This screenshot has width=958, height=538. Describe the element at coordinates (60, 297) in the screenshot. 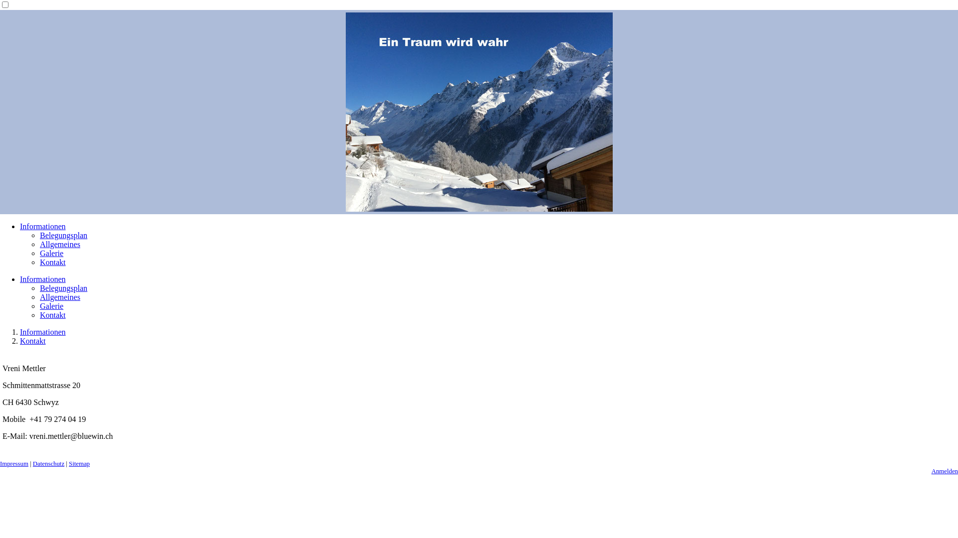

I see `Allgemeines` at that location.